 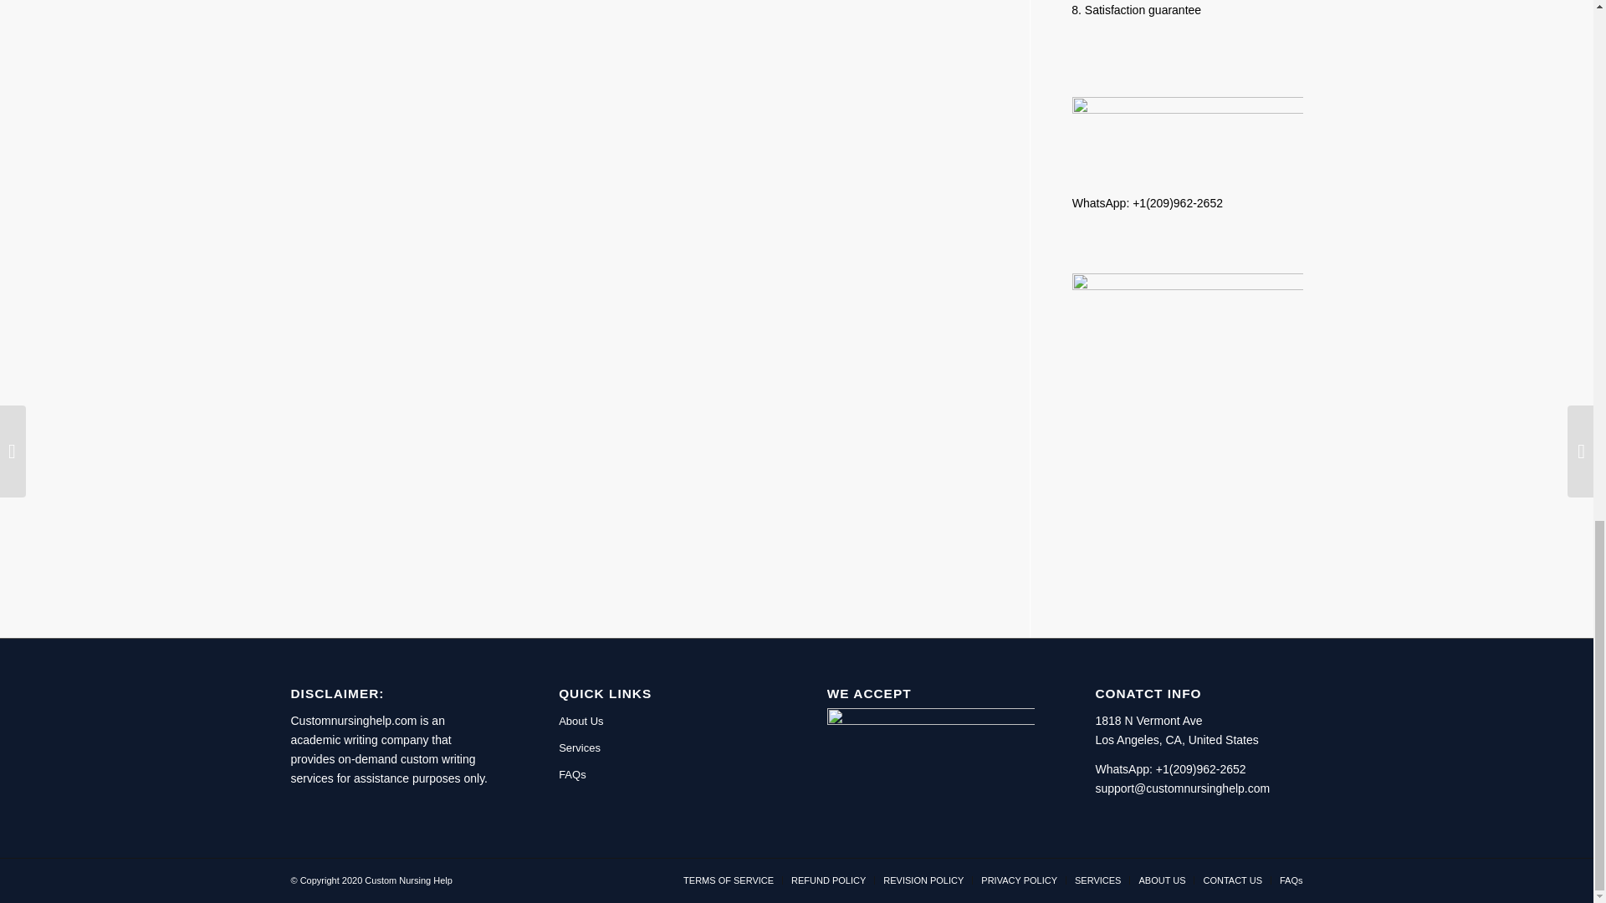 What do you see at coordinates (1019, 880) in the screenshot?
I see `PRIVACY POLICY` at bounding box center [1019, 880].